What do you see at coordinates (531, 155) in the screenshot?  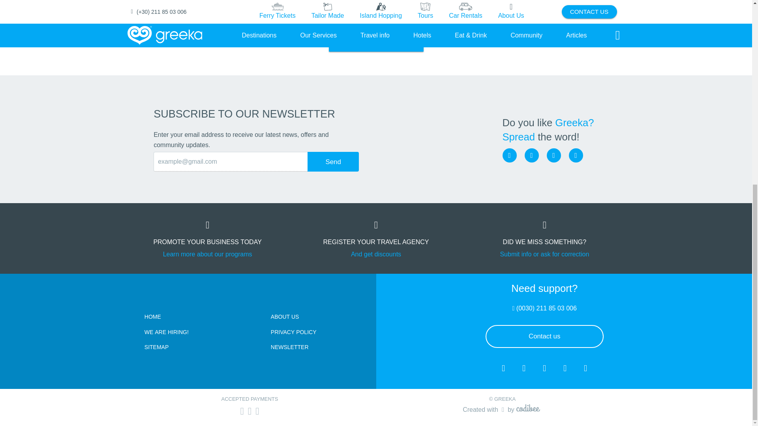 I see `Instagram` at bounding box center [531, 155].